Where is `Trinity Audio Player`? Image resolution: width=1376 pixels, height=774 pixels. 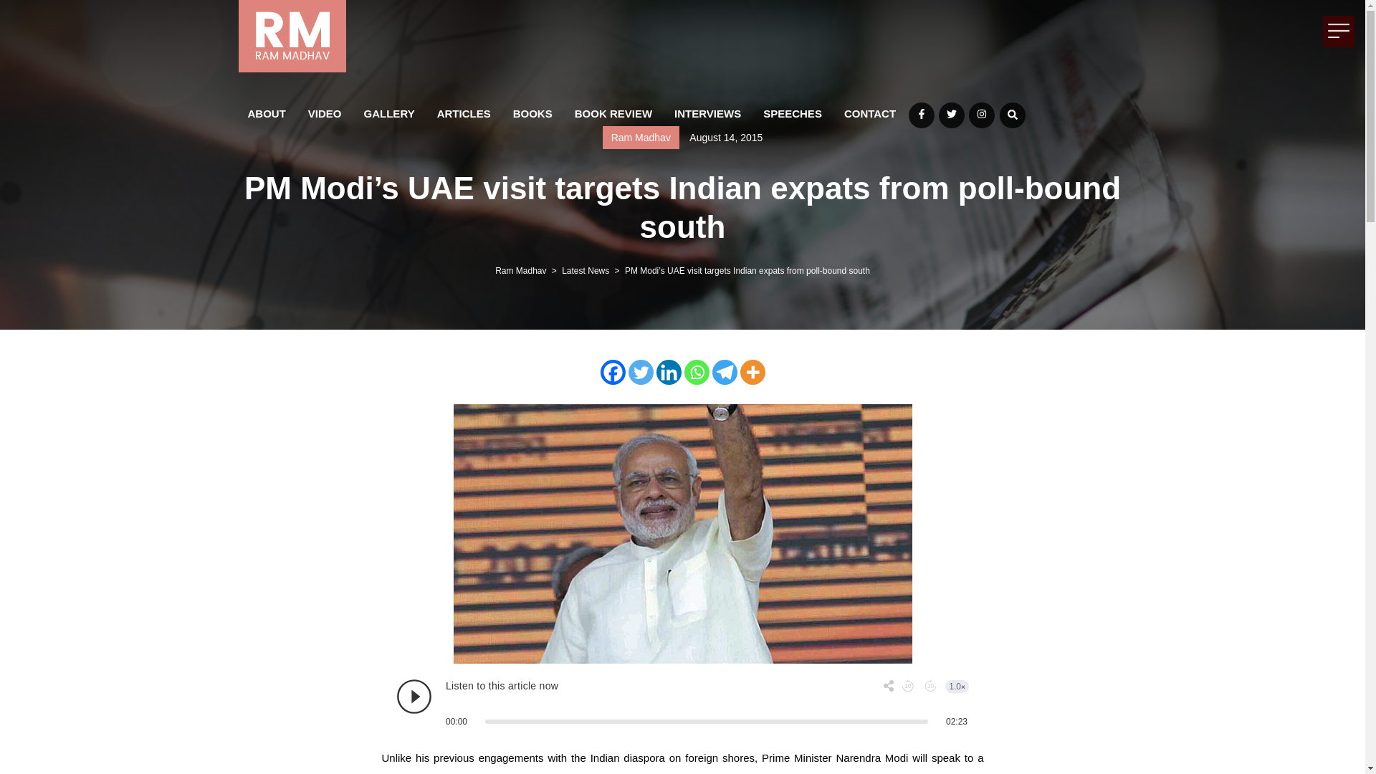 Trinity Audio Player is located at coordinates (682, 702).